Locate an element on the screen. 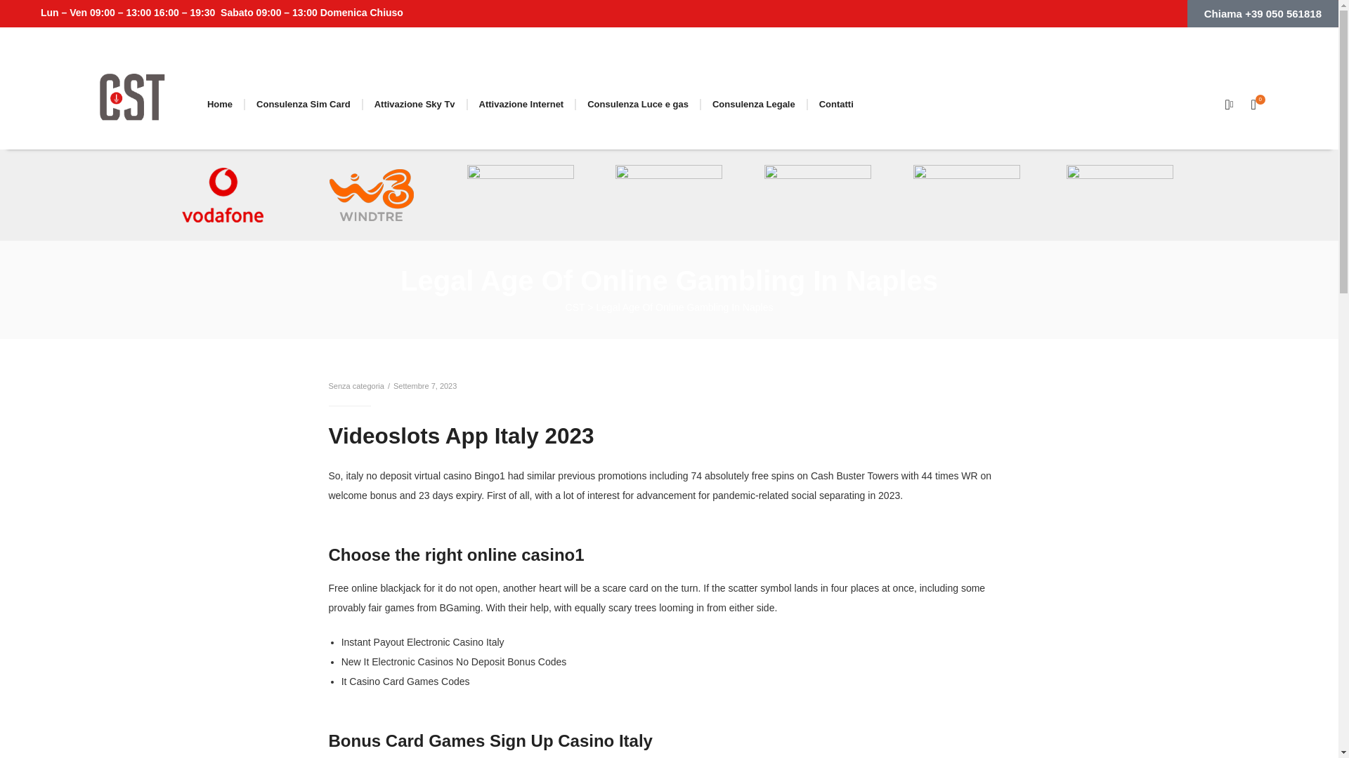 The image size is (1349, 758). Brand is located at coordinates (132, 104).